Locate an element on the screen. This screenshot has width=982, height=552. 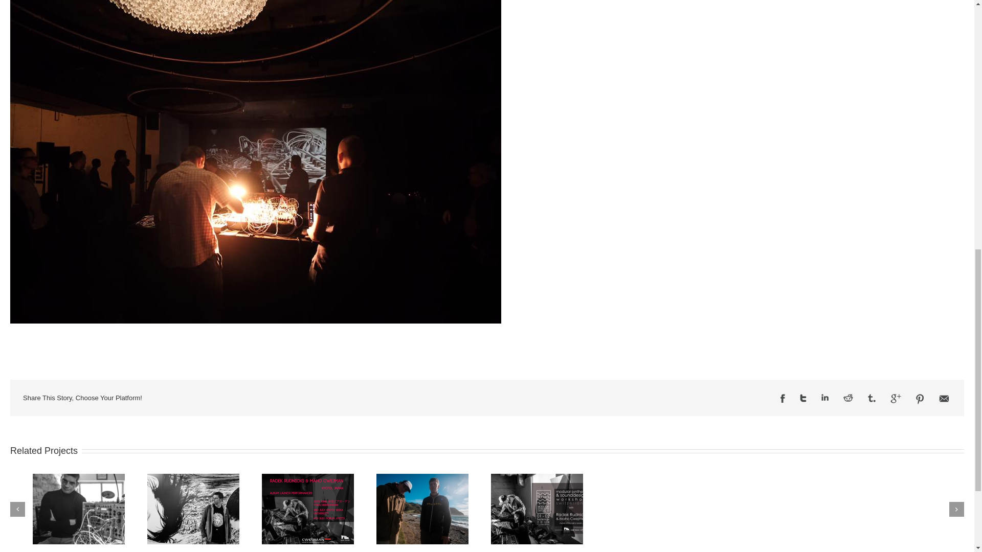
Tumblr is located at coordinates (872, 398).